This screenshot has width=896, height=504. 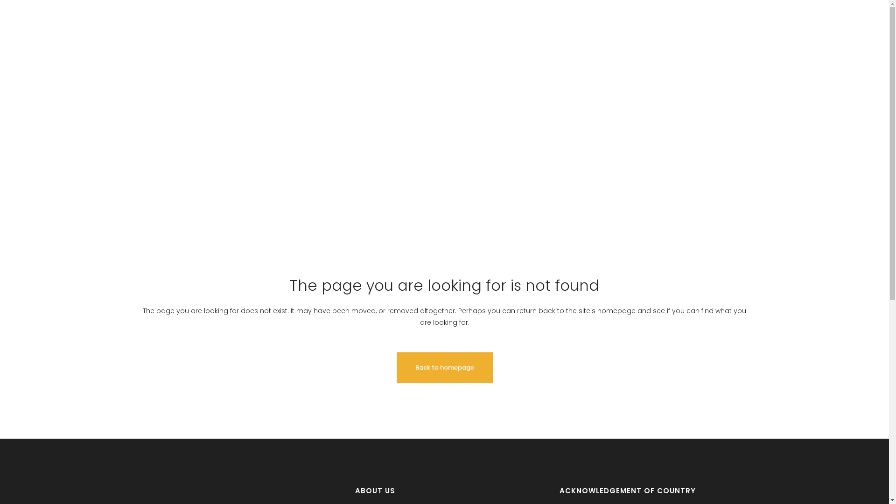 I want to click on MEDIA, so click(x=737, y=22).